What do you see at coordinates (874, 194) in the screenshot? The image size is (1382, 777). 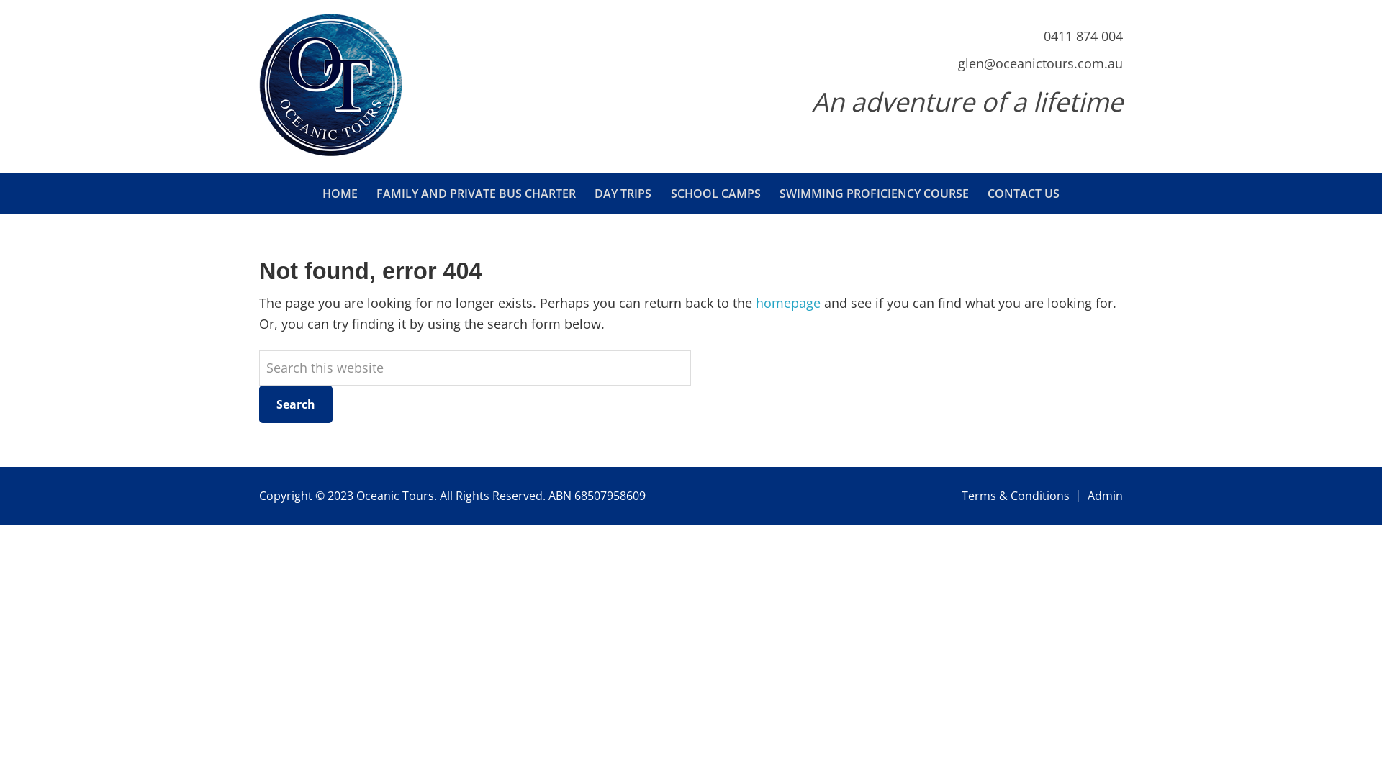 I see `SWIMMING PROFICIENCY COURSE` at bounding box center [874, 194].